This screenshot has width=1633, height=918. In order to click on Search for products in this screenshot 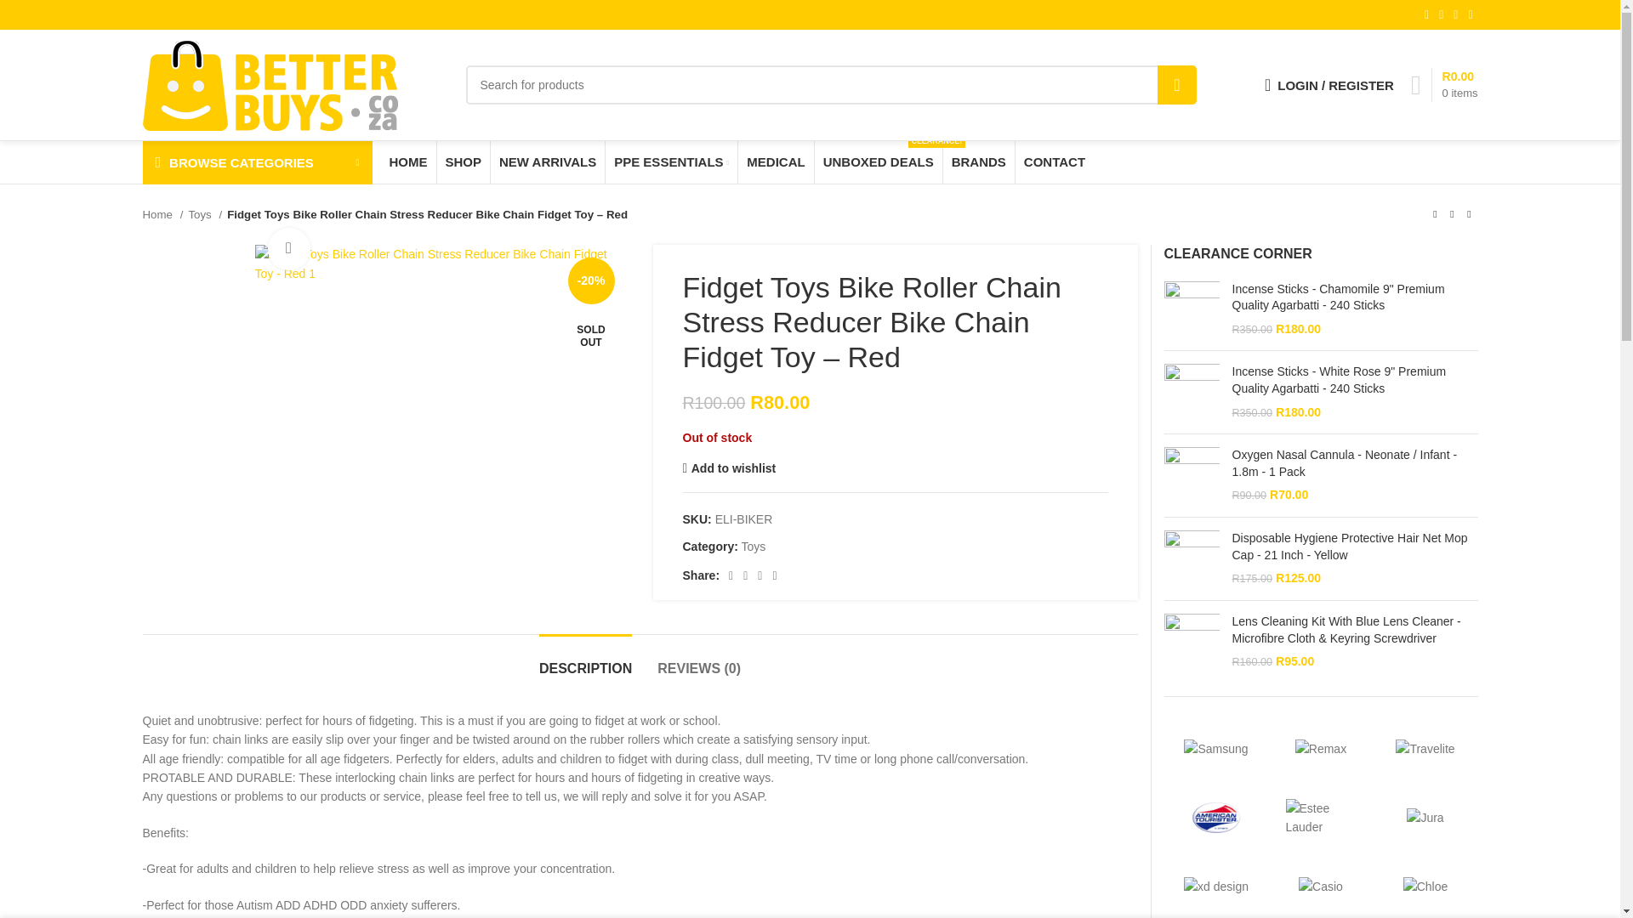, I will do `click(1177, 85)`.